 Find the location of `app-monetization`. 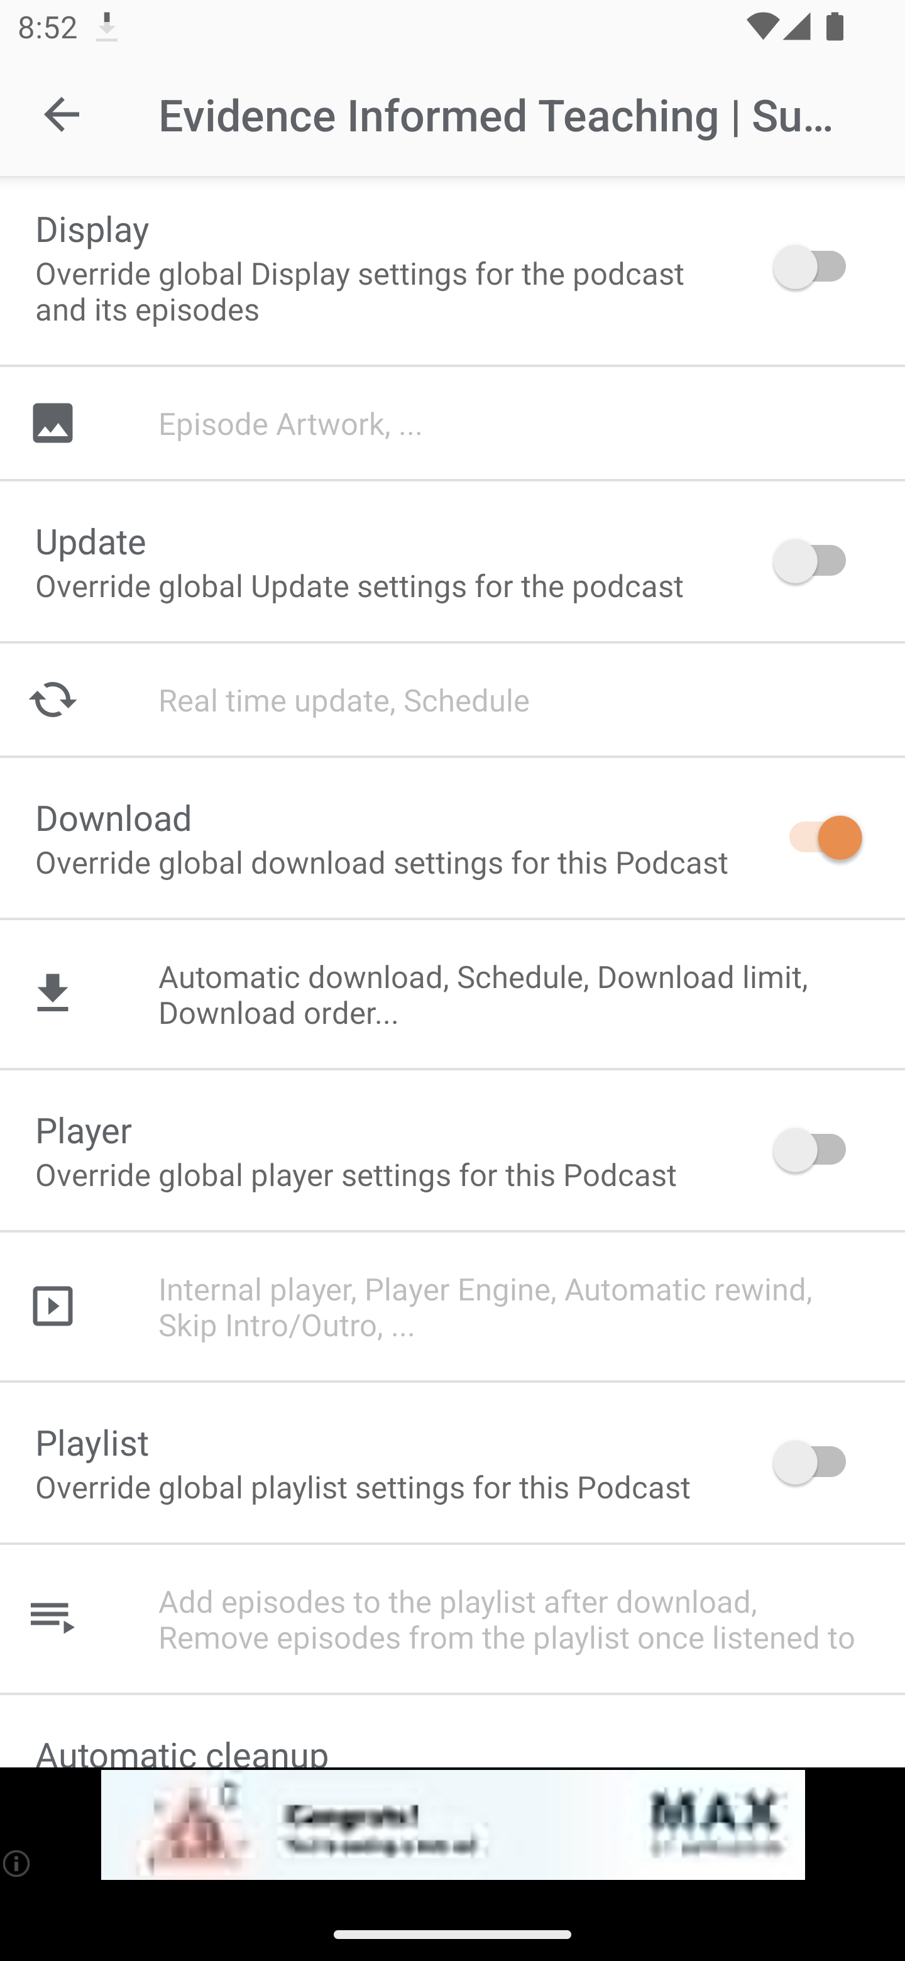

app-monetization is located at coordinates (452, 1825).